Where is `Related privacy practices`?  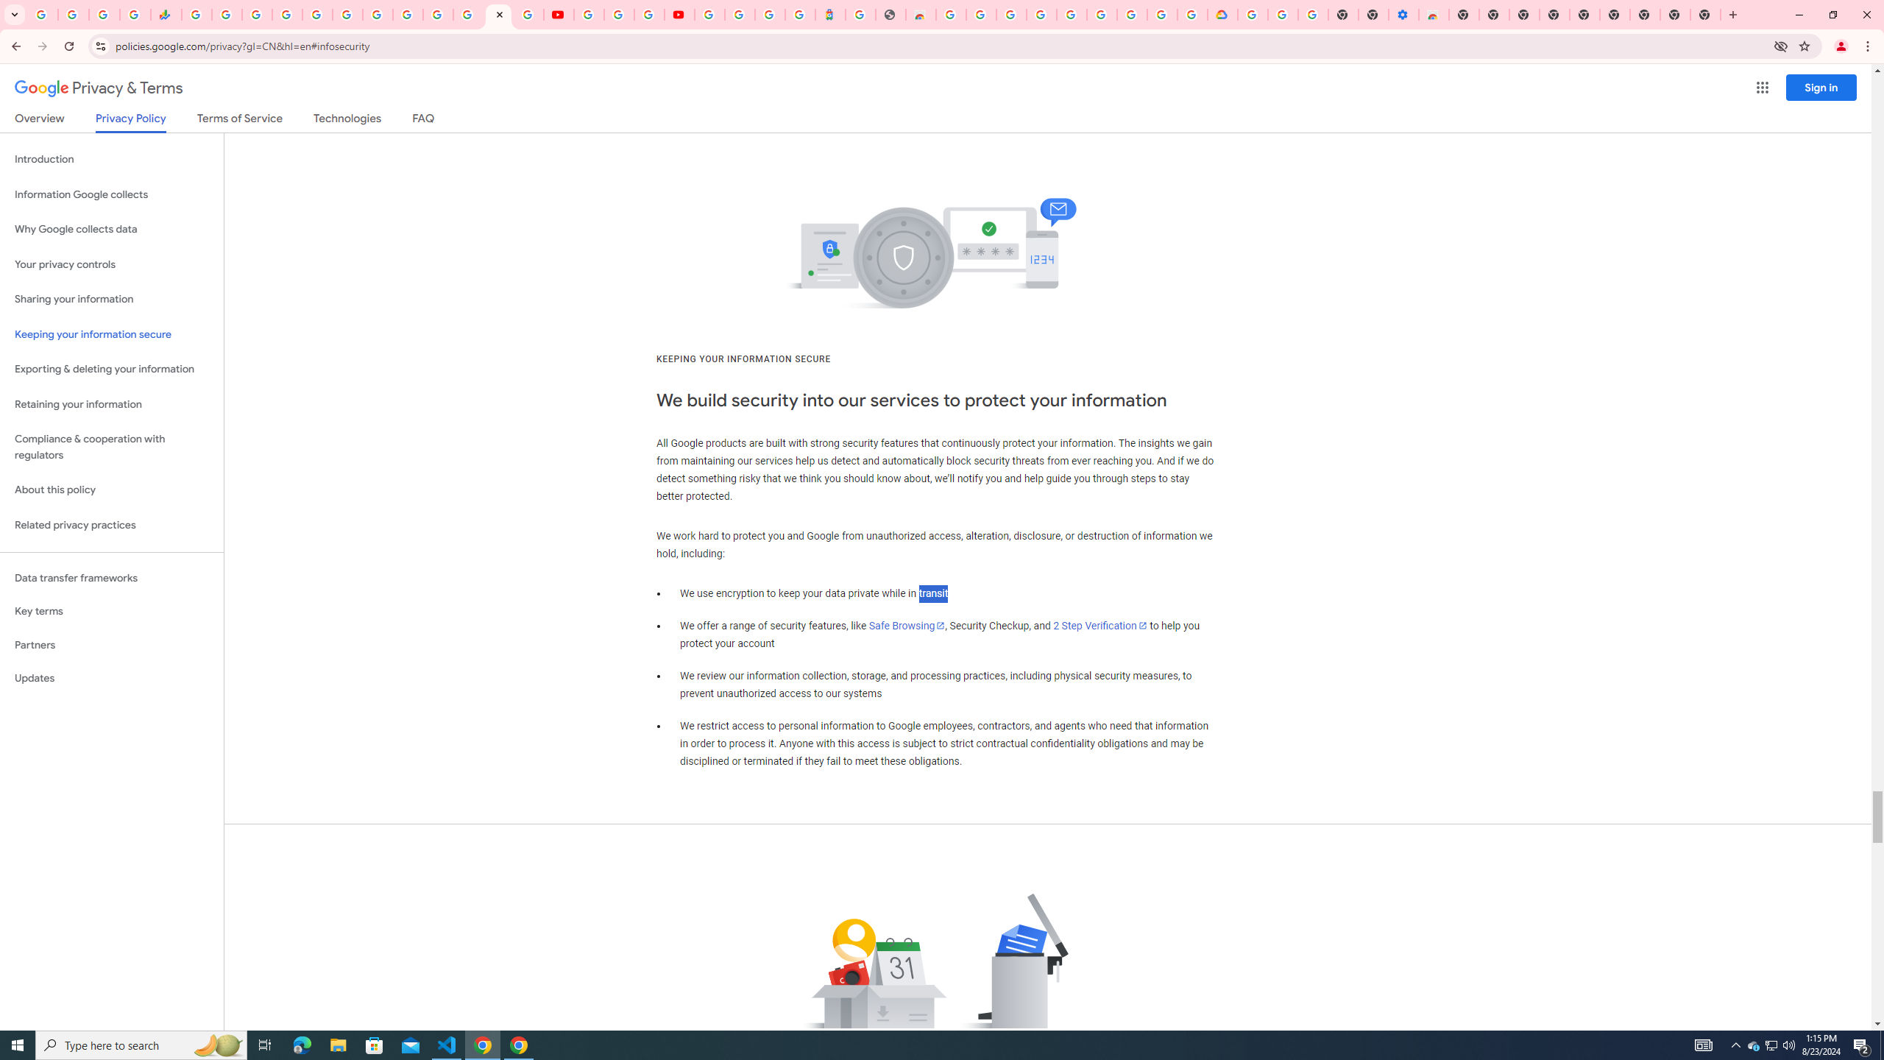
Related privacy practices is located at coordinates (112, 525).